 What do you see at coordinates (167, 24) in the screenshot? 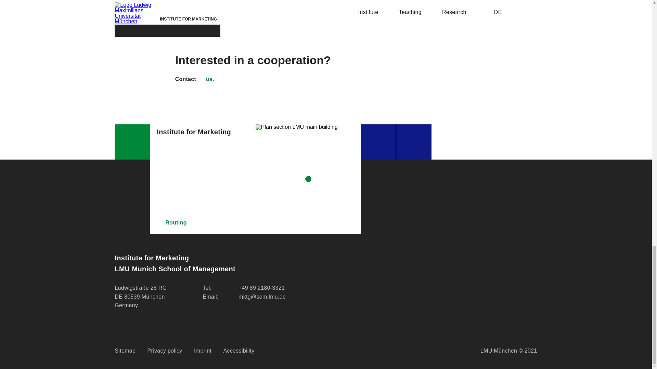
I see `Read more` at bounding box center [167, 24].